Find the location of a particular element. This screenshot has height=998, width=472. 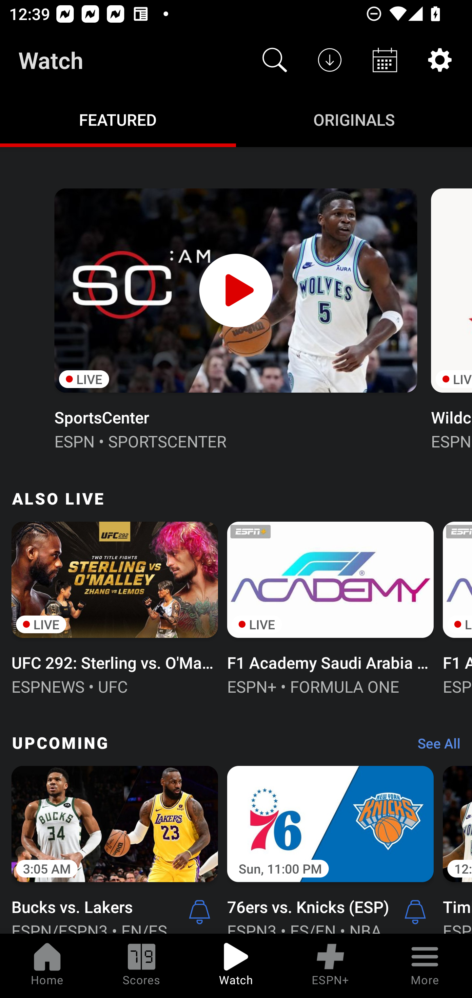

See All is located at coordinates (434, 747).